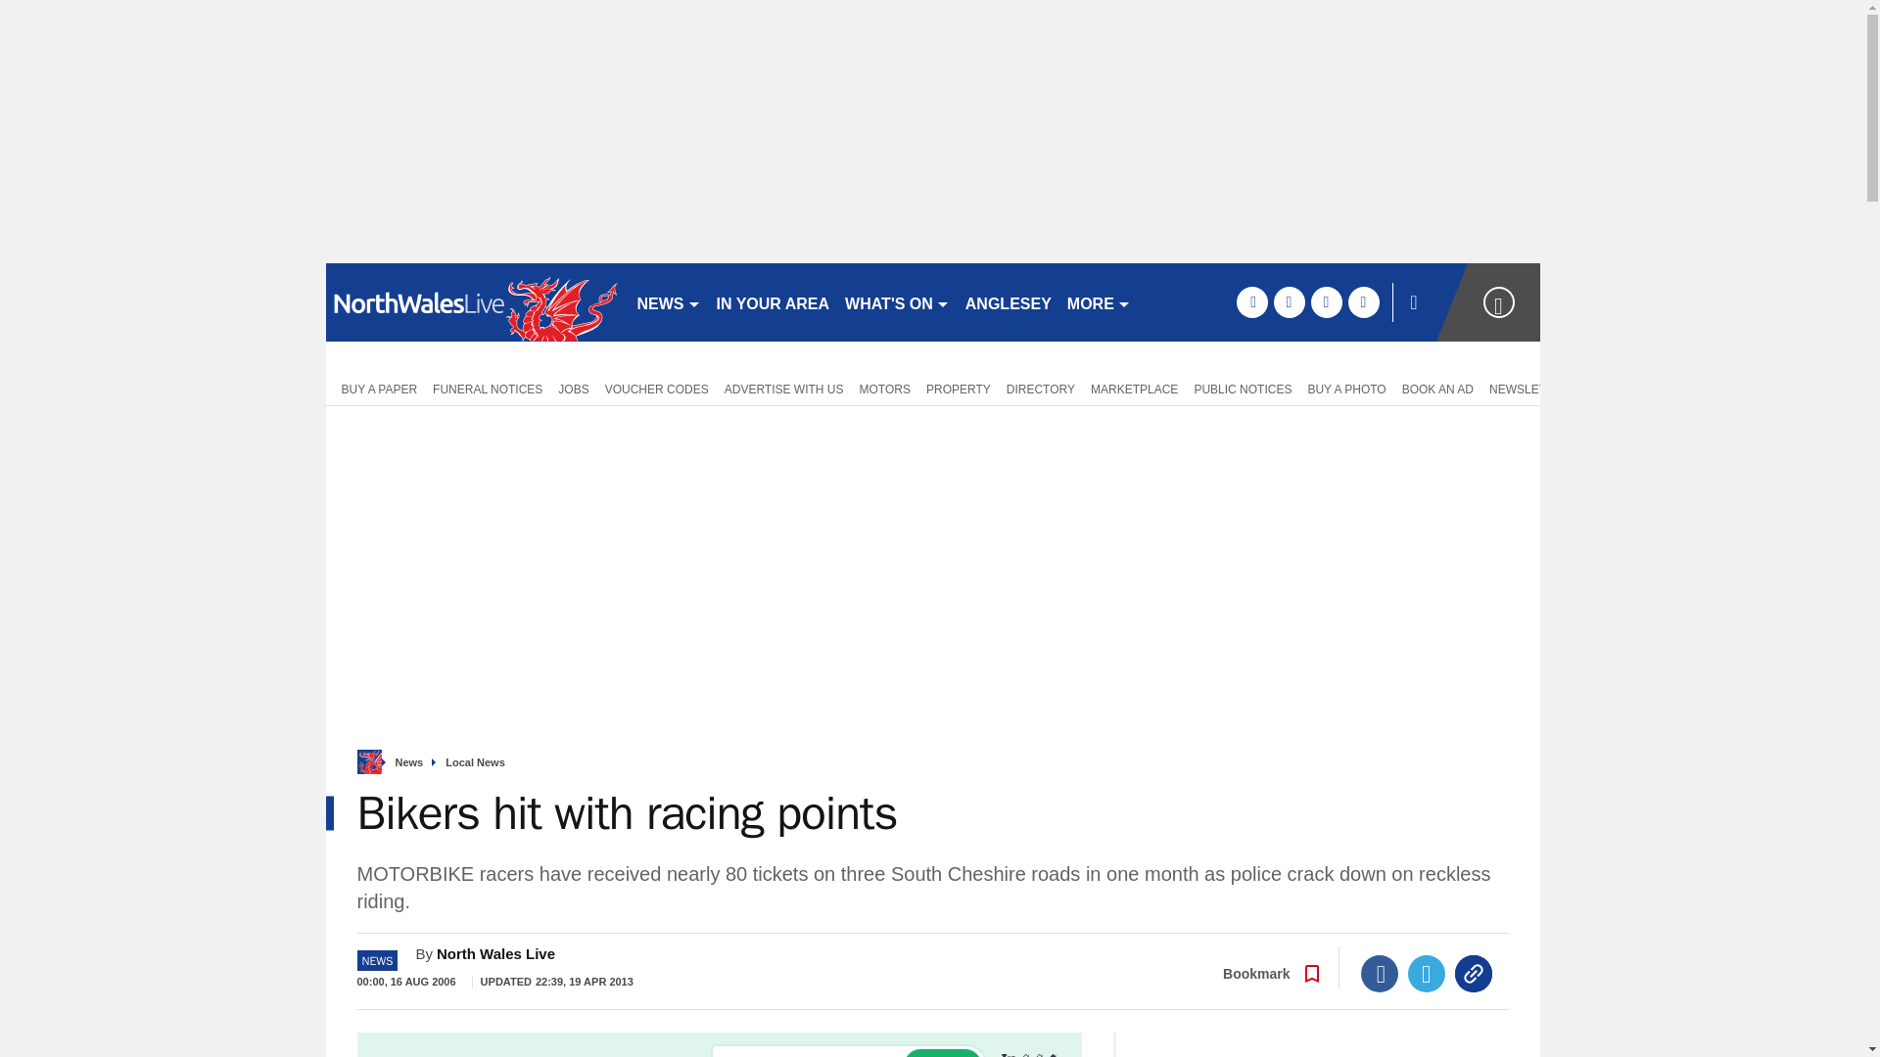 This screenshot has height=1057, width=1880. I want to click on instagram, so click(1363, 301).